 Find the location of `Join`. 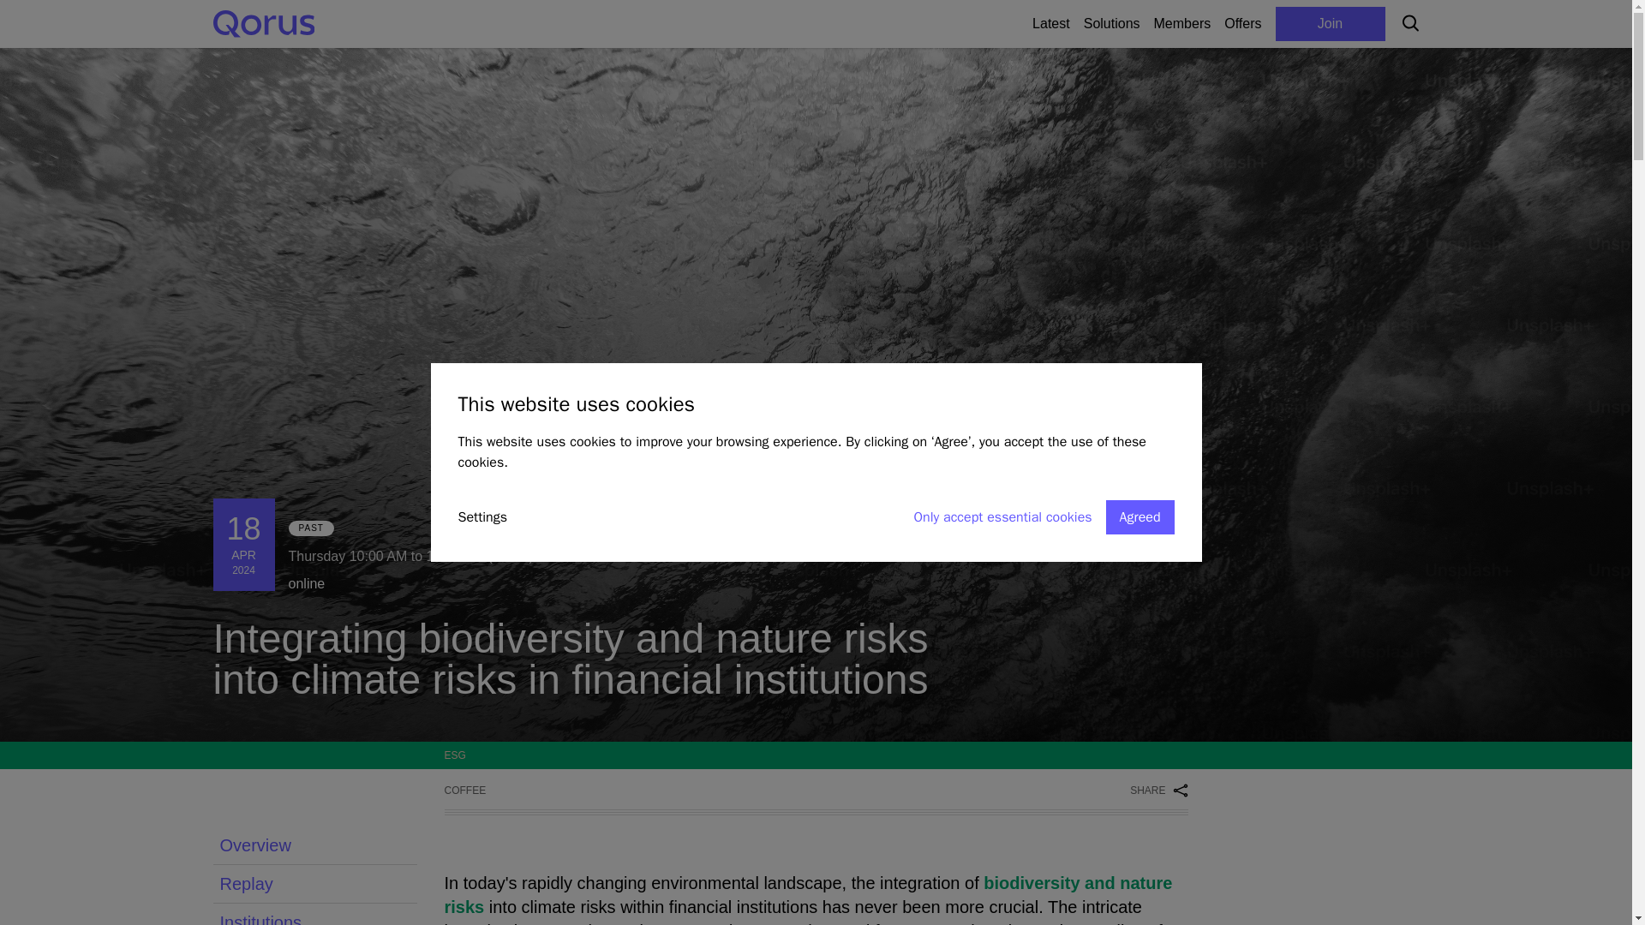

Join is located at coordinates (314, 884).